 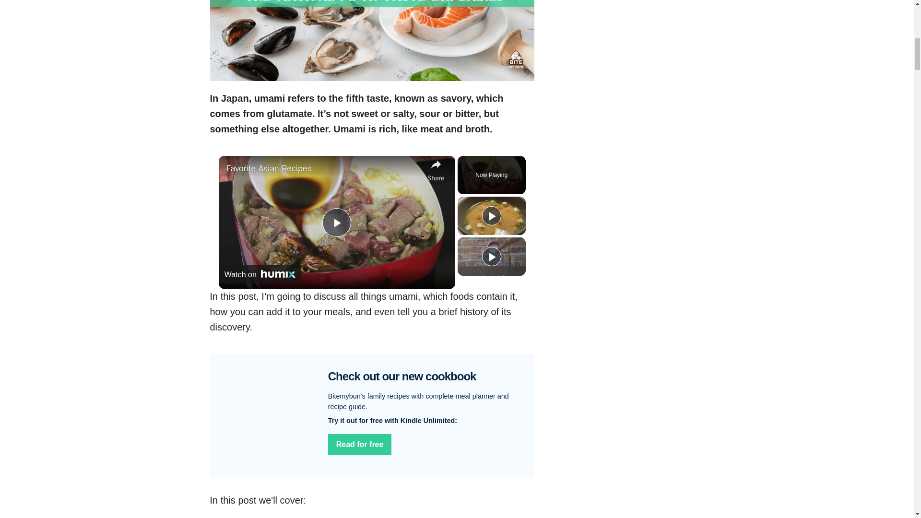 I want to click on Favorite Asian Recipes, so click(x=324, y=168).